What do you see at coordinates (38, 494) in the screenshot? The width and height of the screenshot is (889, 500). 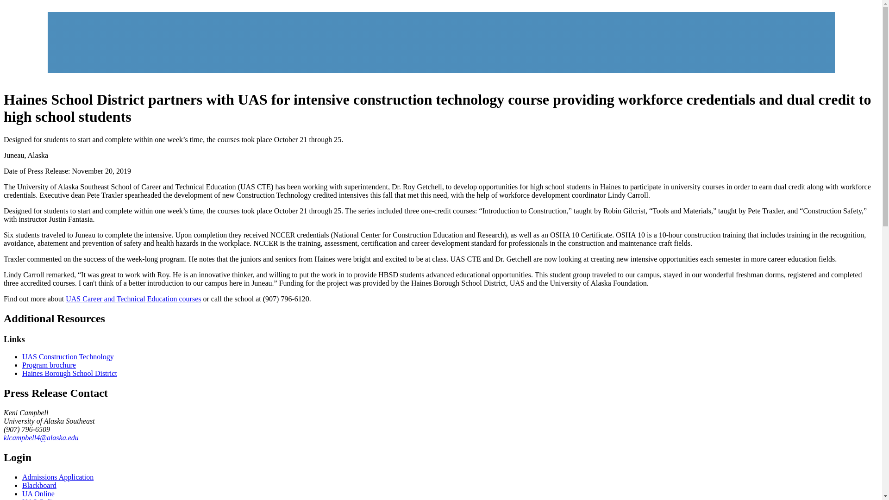 I see `UA Online` at bounding box center [38, 494].